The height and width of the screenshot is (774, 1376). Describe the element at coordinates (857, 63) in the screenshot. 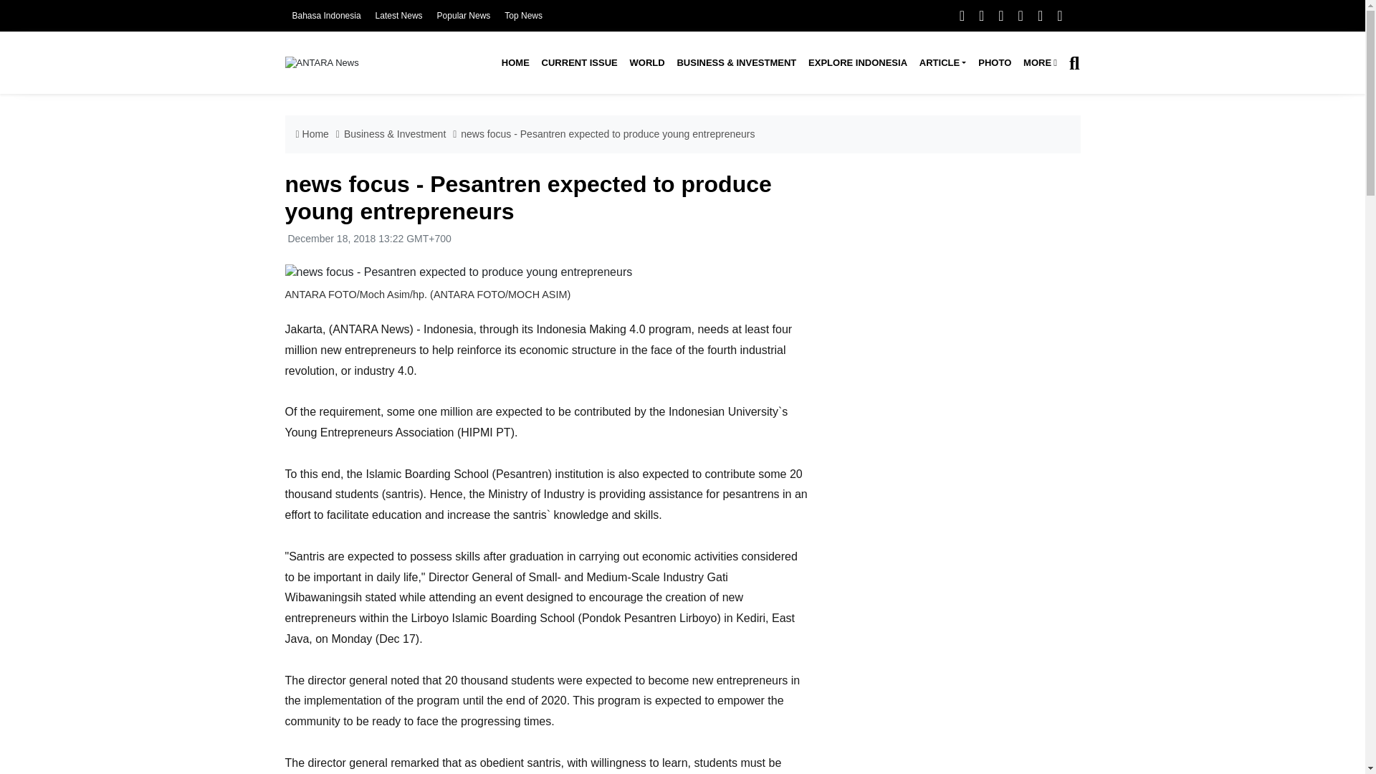

I see `Explore Indonesia` at that location.